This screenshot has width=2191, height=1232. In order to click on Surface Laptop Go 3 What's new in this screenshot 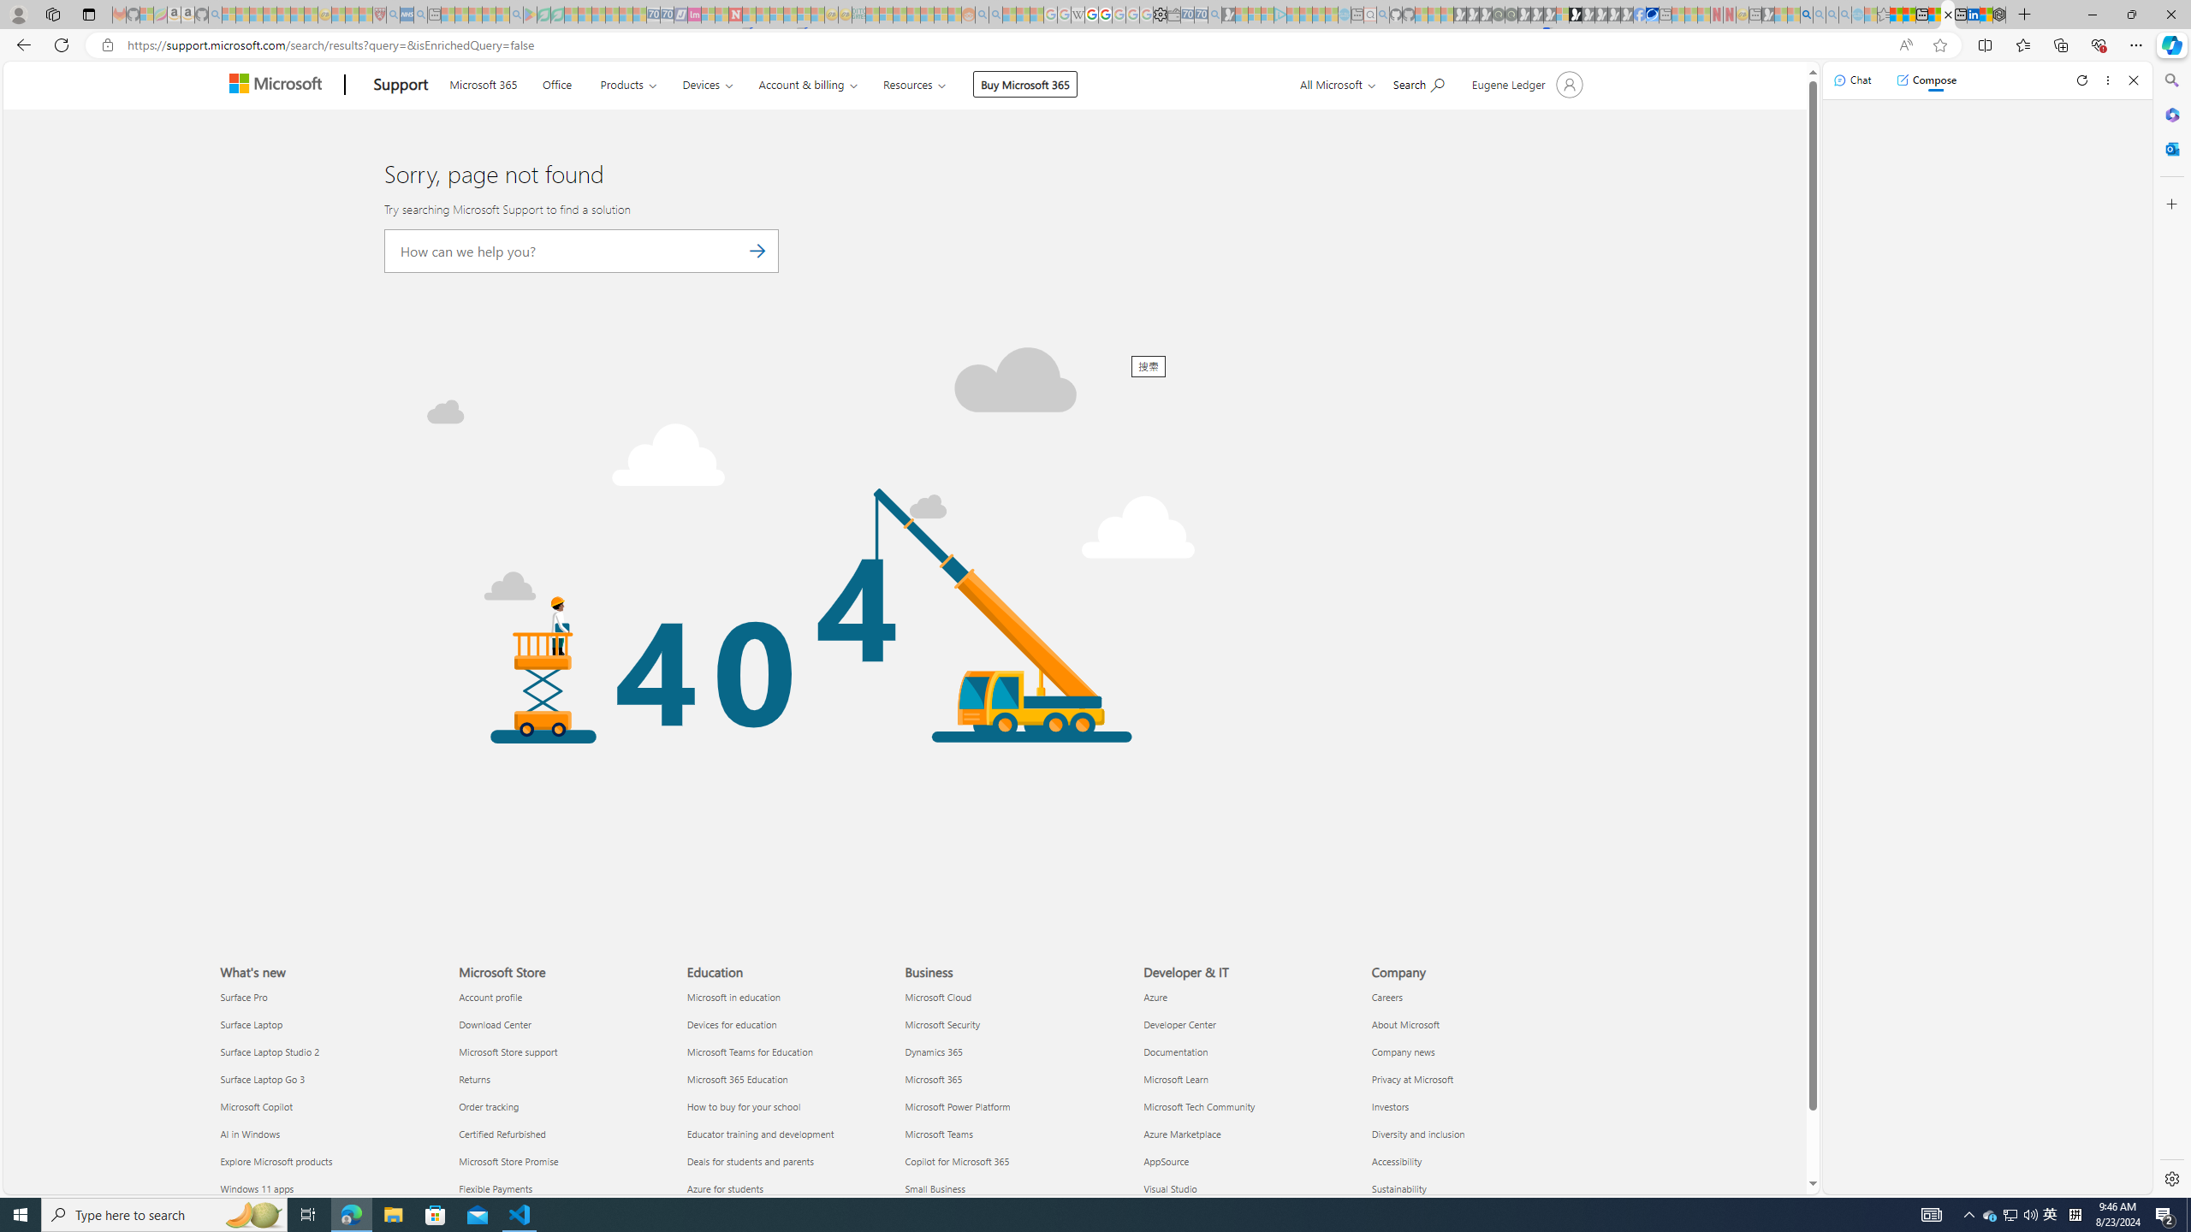, I will do `click(262, 1078)`.